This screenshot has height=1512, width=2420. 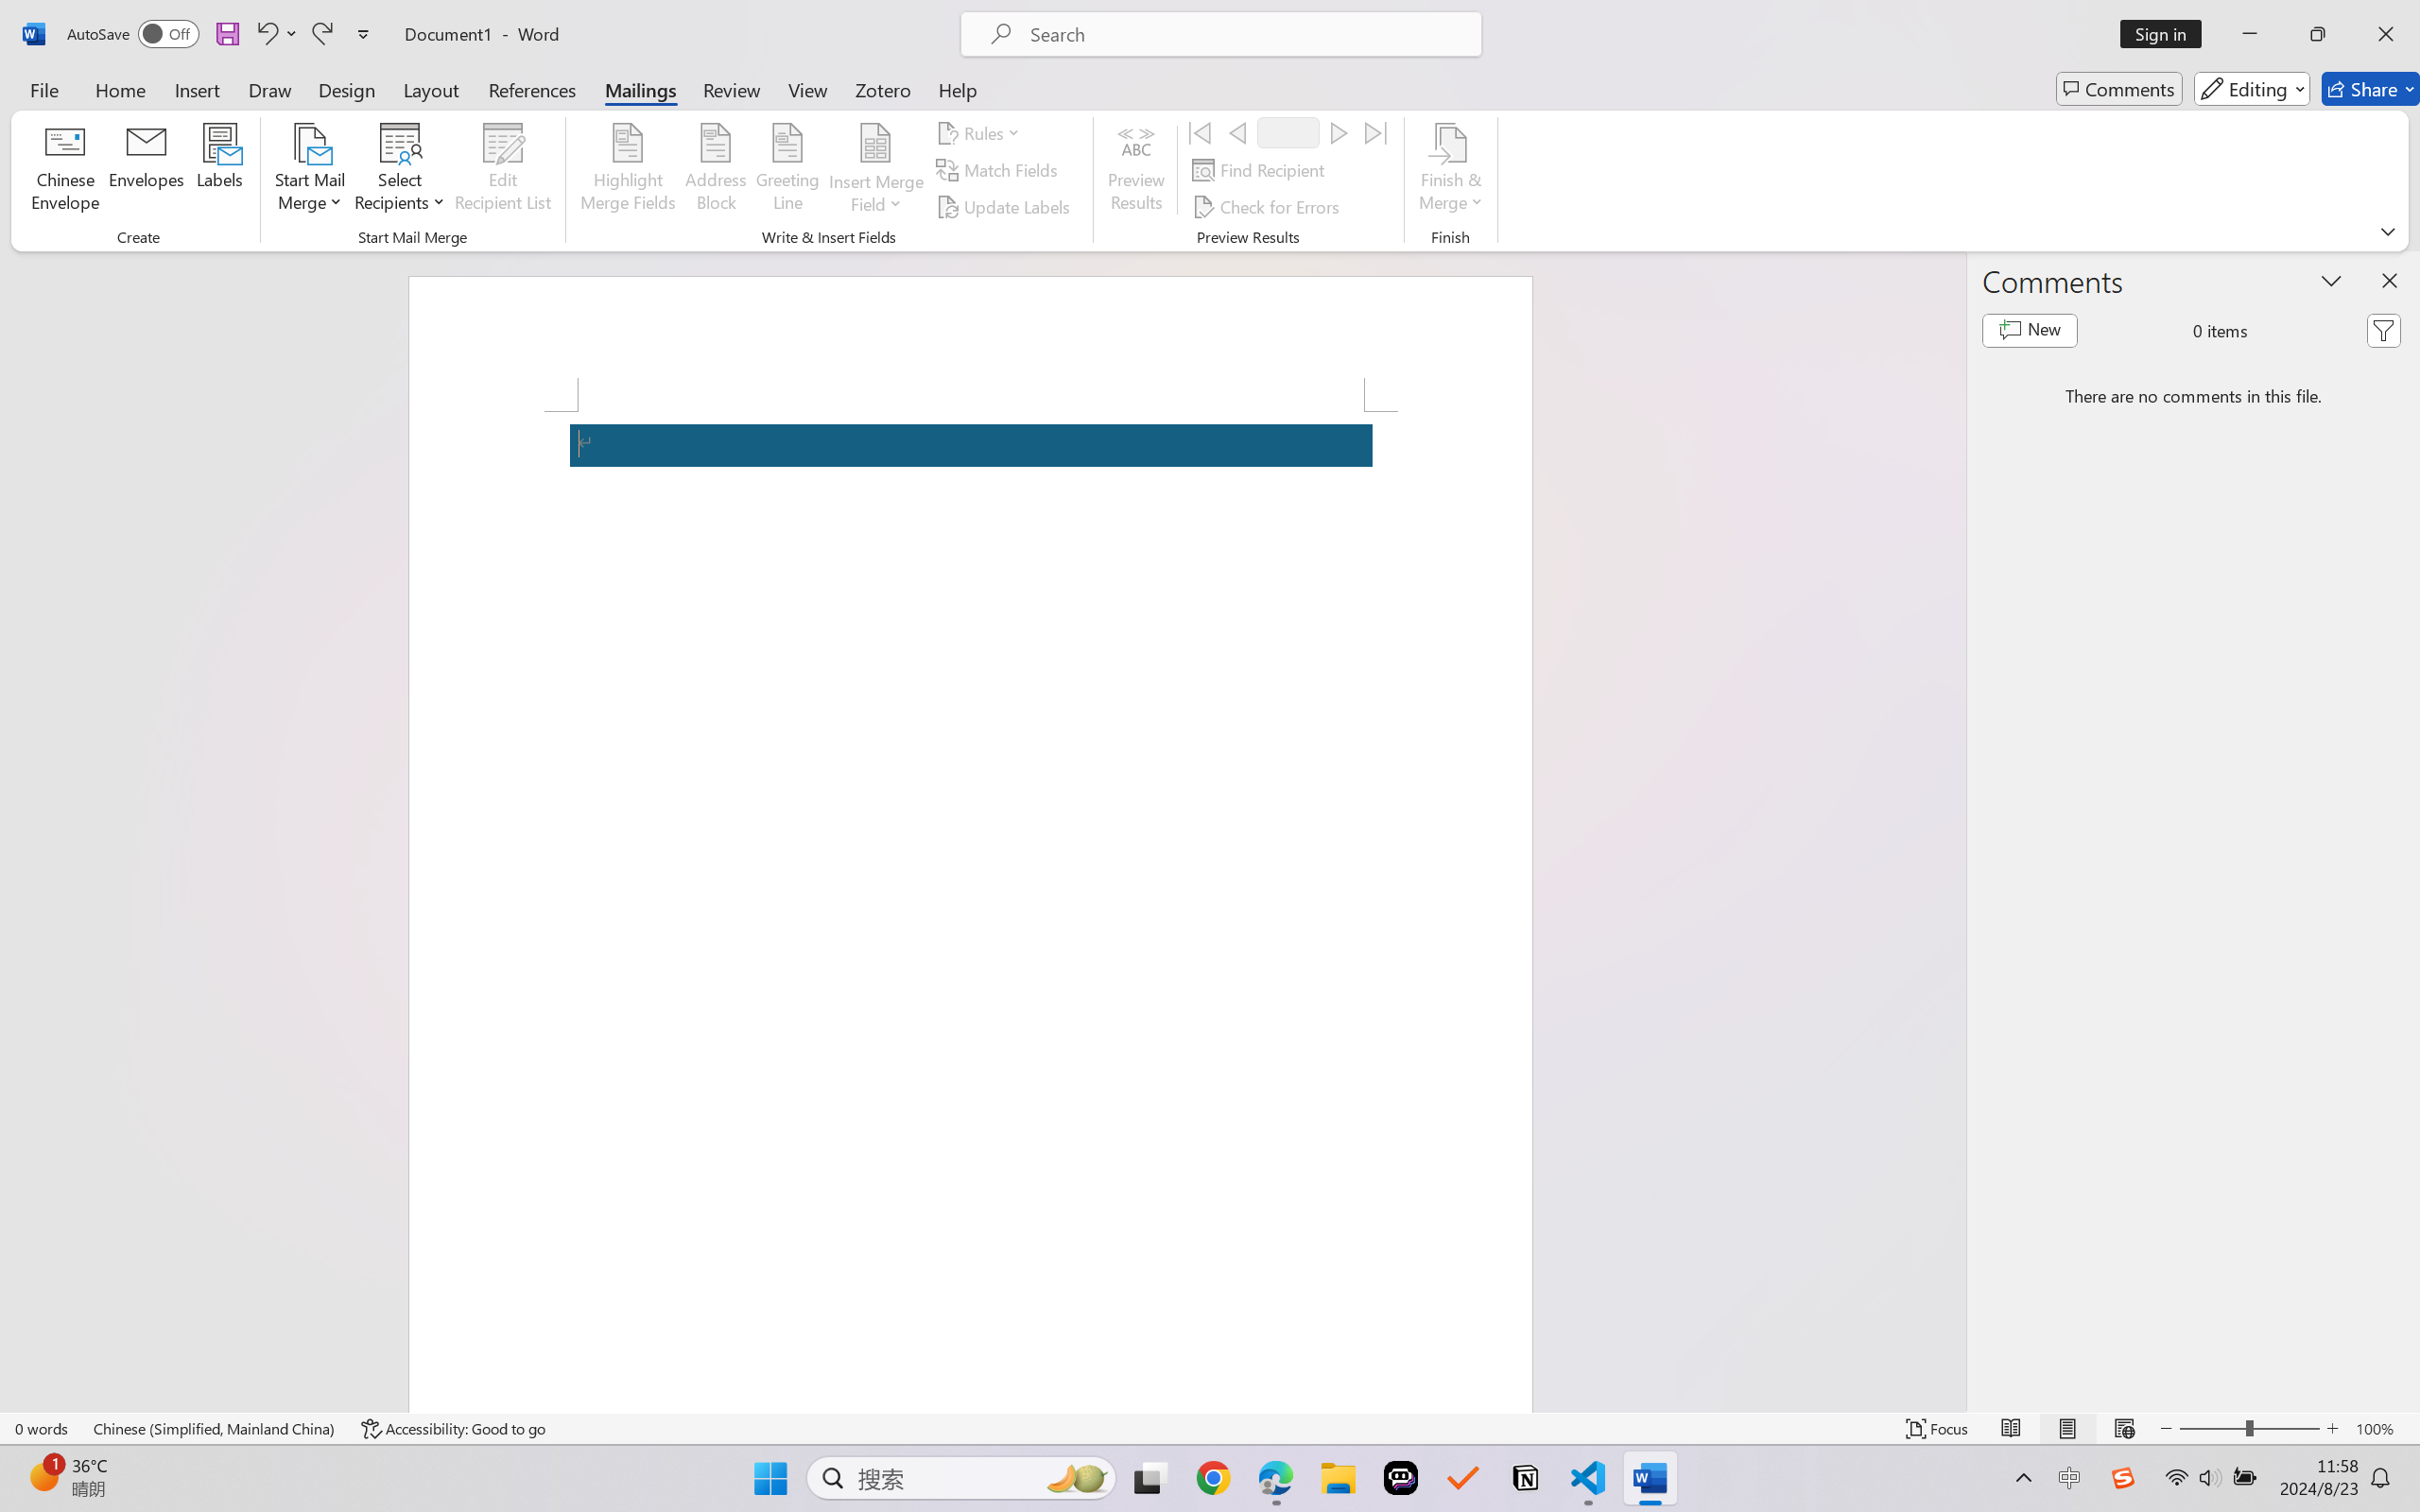 I want to click on Undo Apply Quick Style Set, so click(x=266, y=34).